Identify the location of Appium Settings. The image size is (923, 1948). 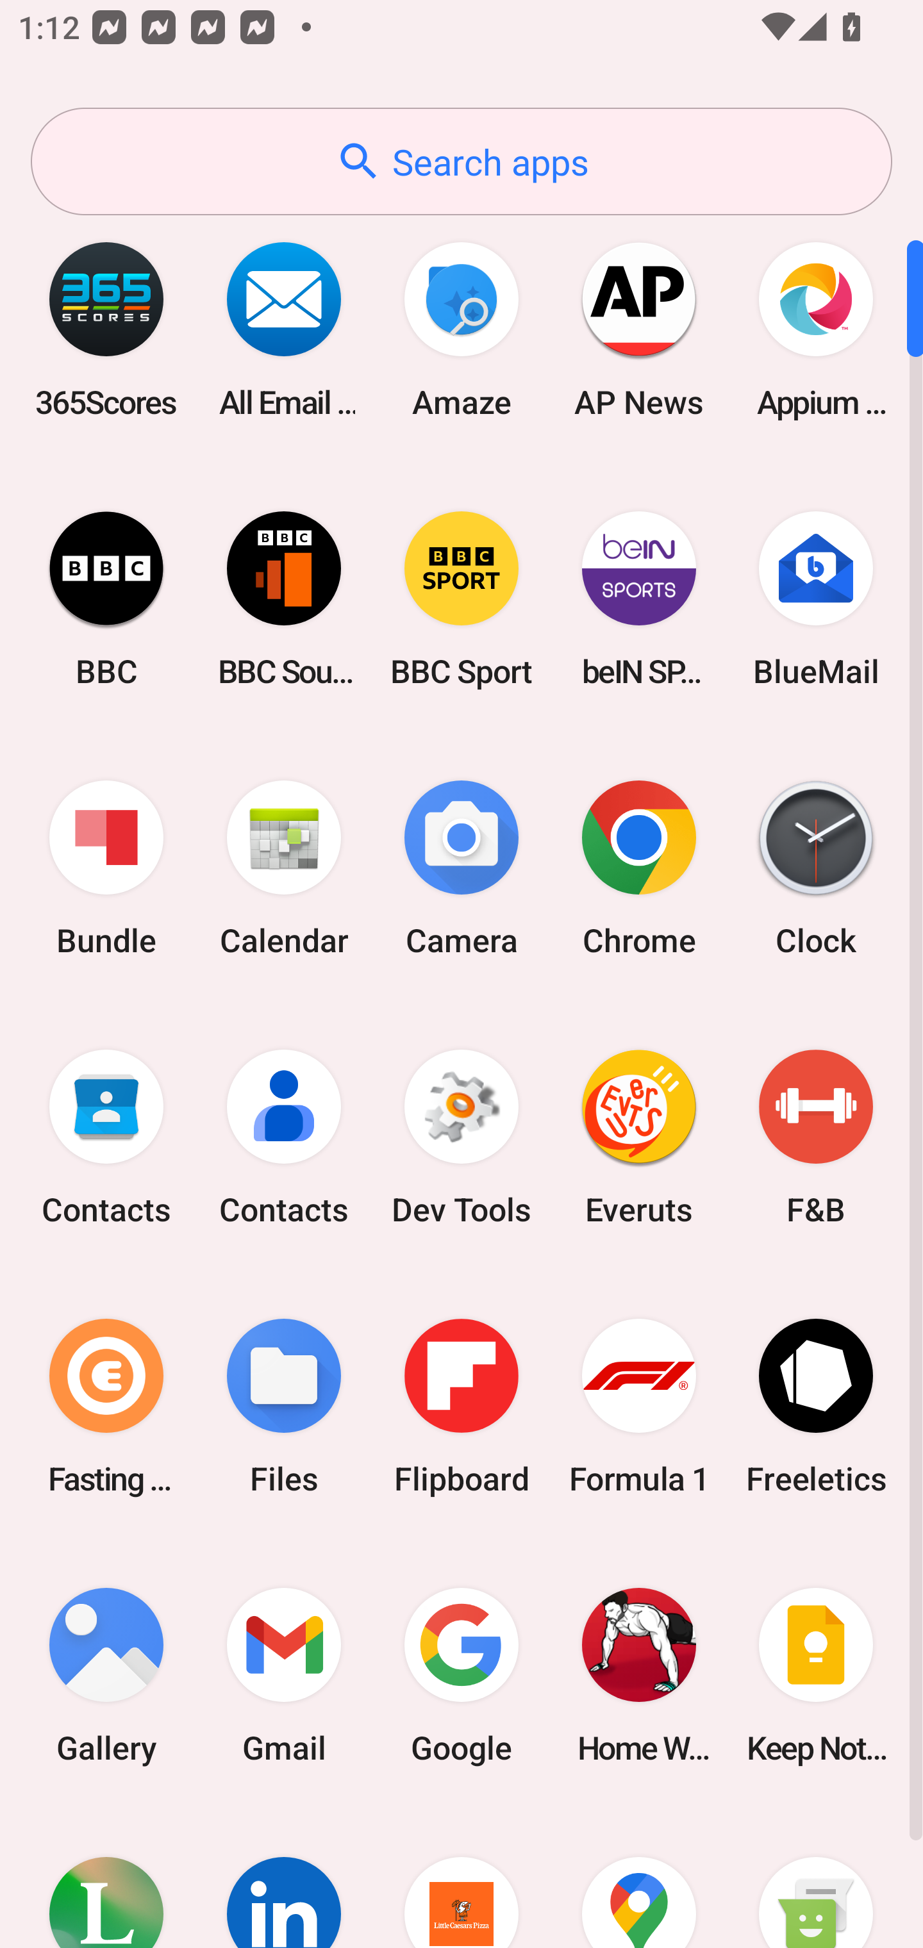
(816, 329).